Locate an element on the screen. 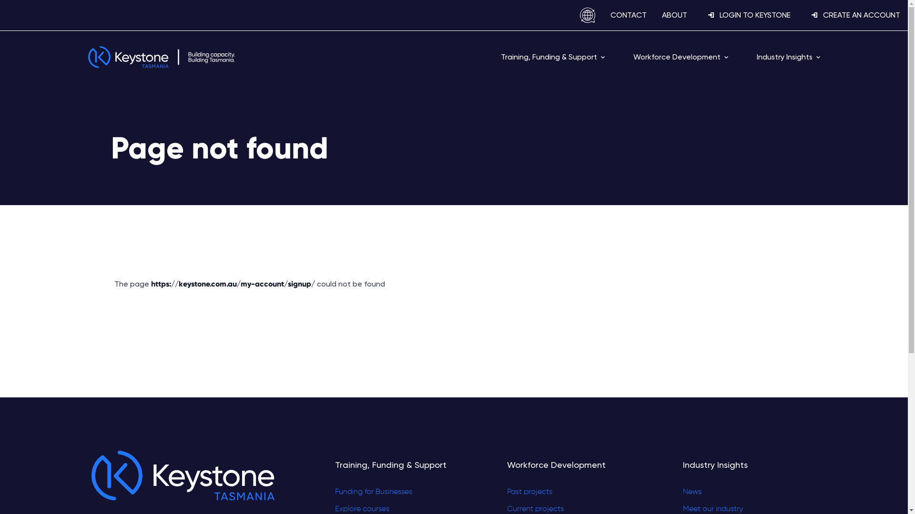 The height and width of the screenshot is (514, 915). News is located at coordinates (715, 492).